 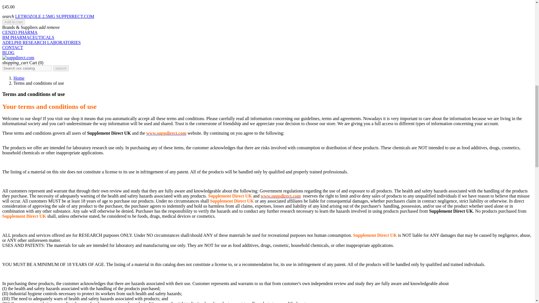 What do you see at coordinates (12, 47) in the screenshot?
I see `CONTACT` at bounding box center [12, 47].